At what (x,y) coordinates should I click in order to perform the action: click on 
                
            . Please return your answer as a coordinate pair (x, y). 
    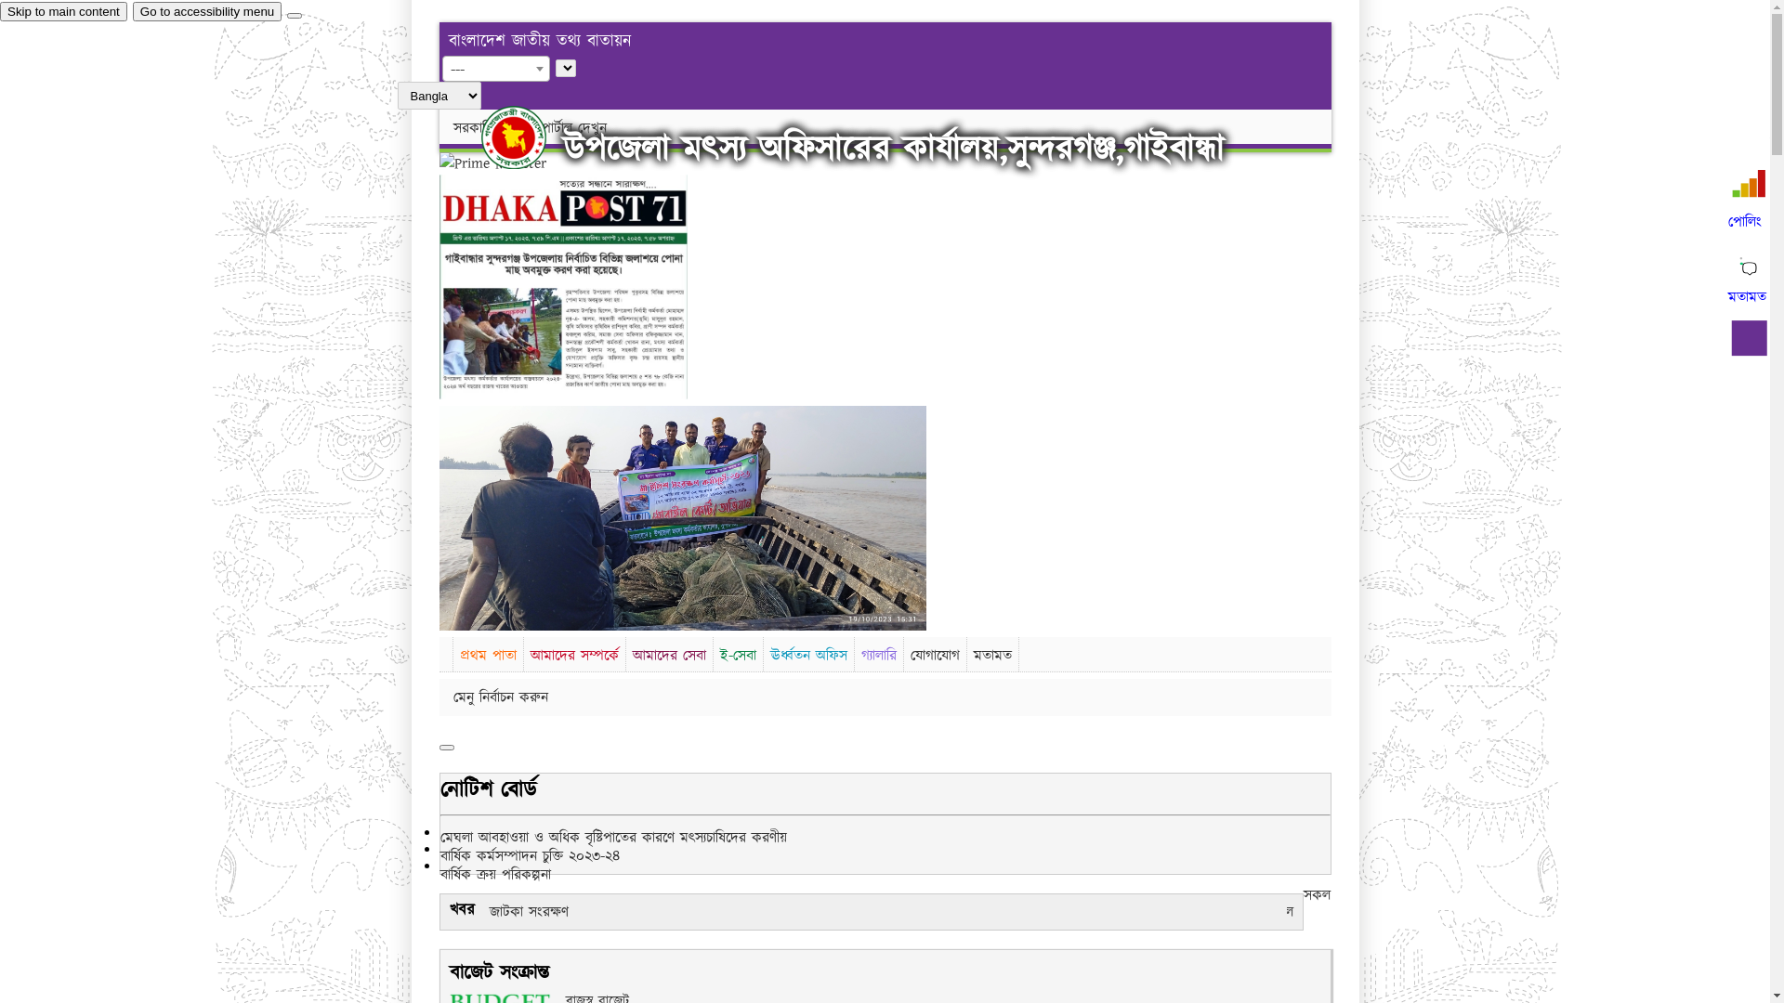
    Looking at the image, I should click on (530, 137).